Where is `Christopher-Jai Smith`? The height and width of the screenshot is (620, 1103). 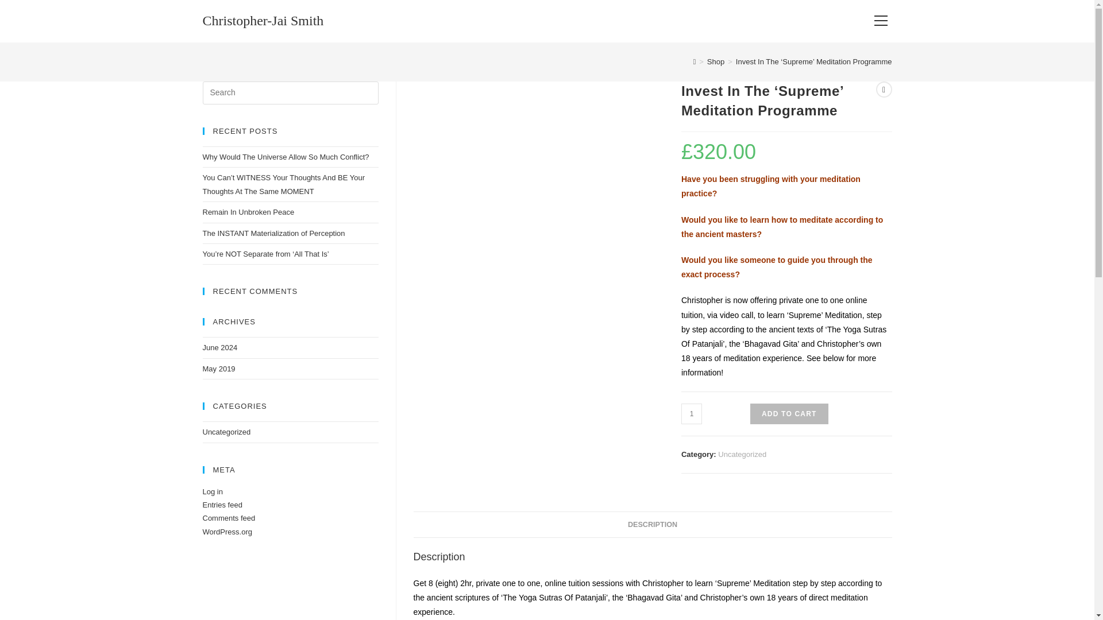 Christopher-Jai Smith is located at coordinates (262, 20).